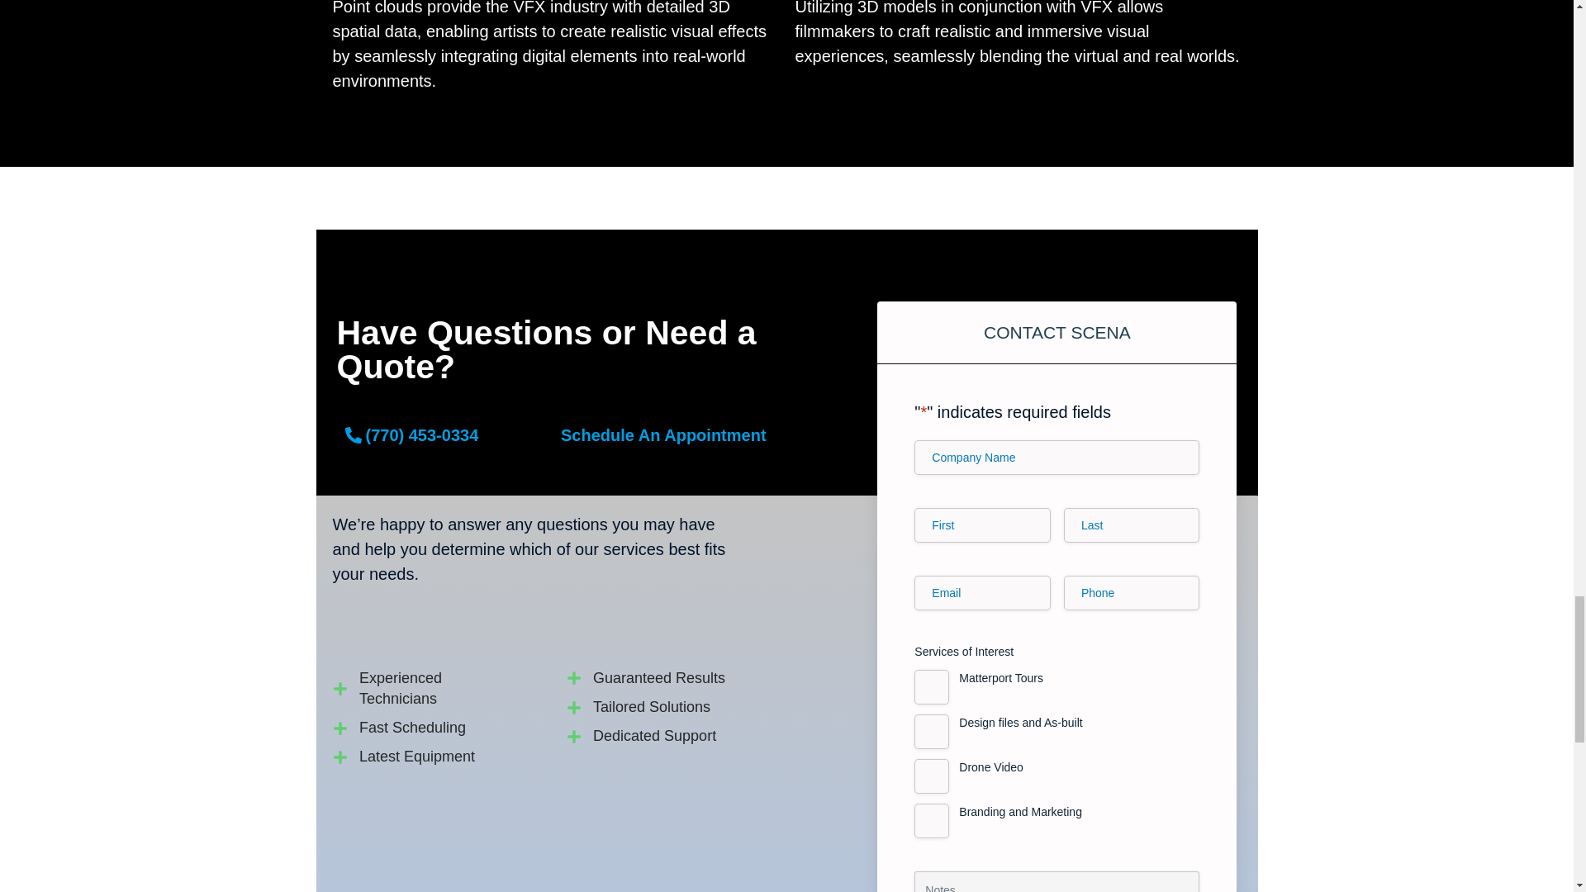 Image resolution: width=1586 pixels, height=892 pixels. What do you see at coordinates (932, 821) in the screenshot?
I see `Branding and Marketing` at bounding box center [932, 821].